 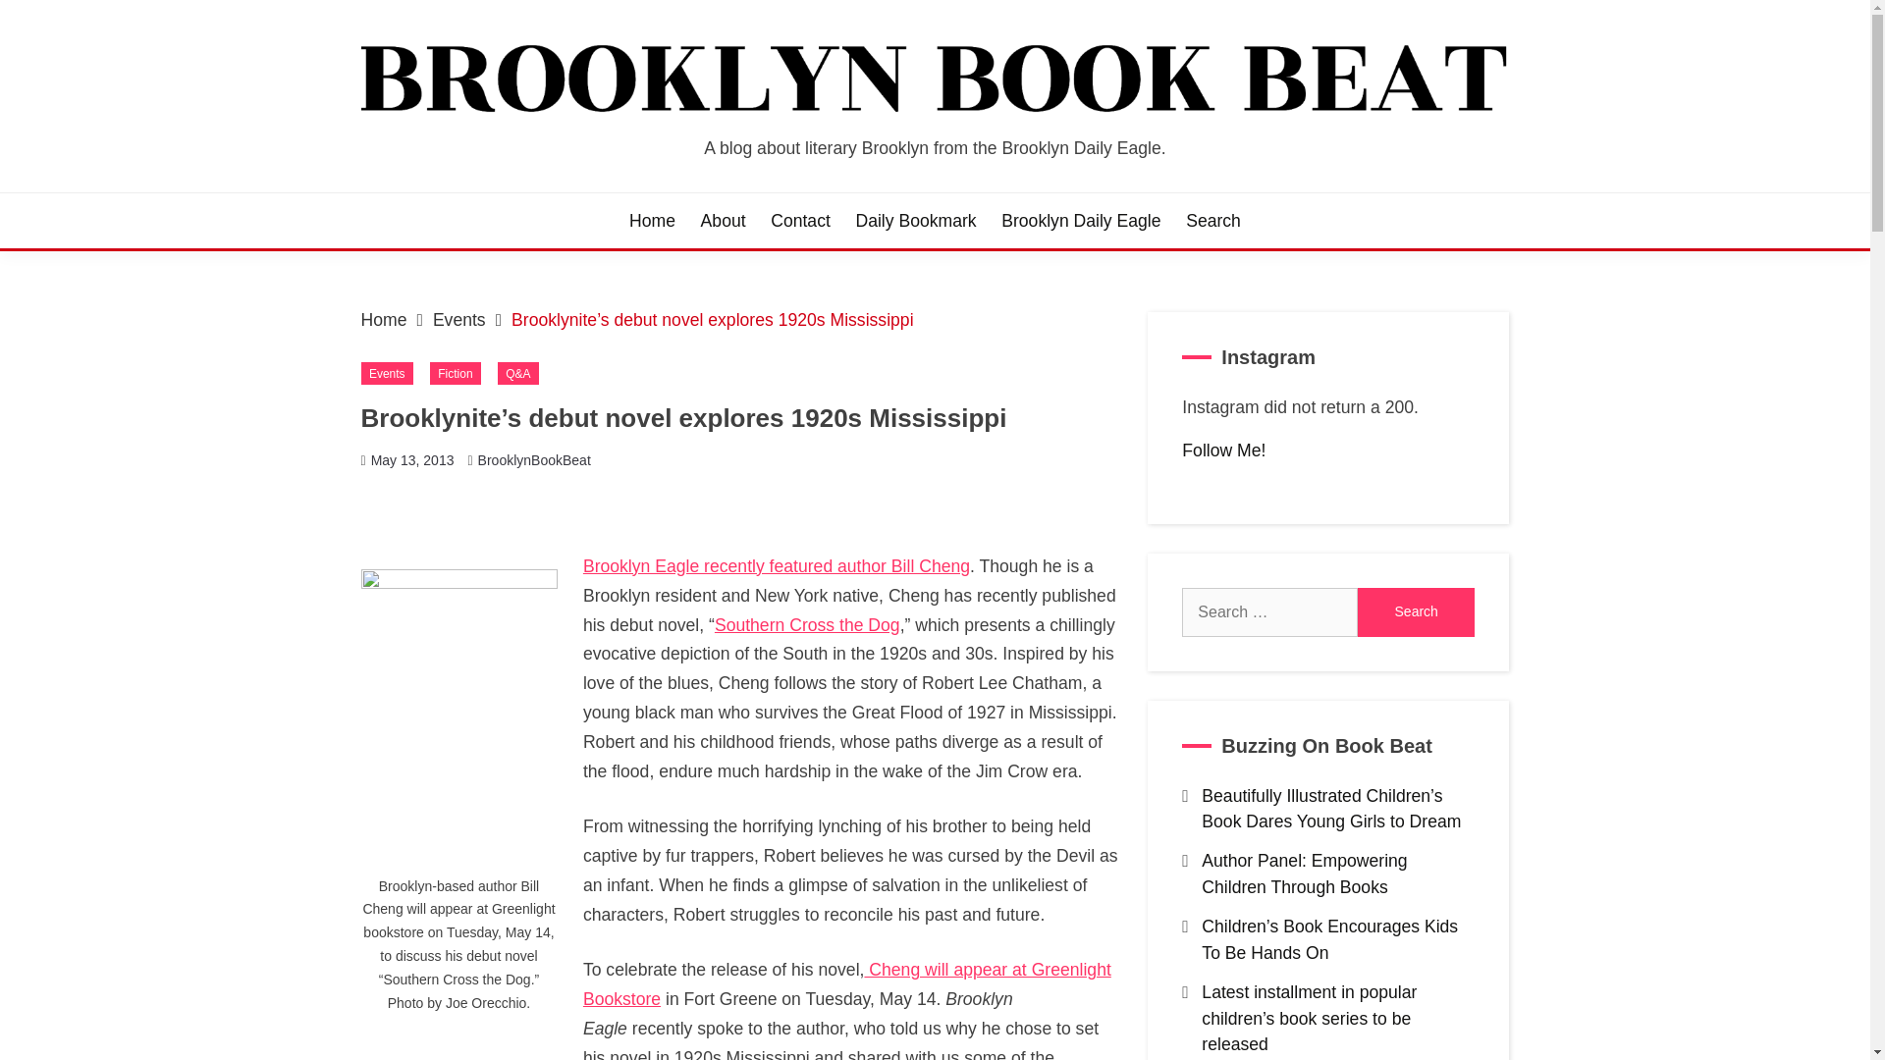 I want to click on Search, so click(x=1212, y=220).